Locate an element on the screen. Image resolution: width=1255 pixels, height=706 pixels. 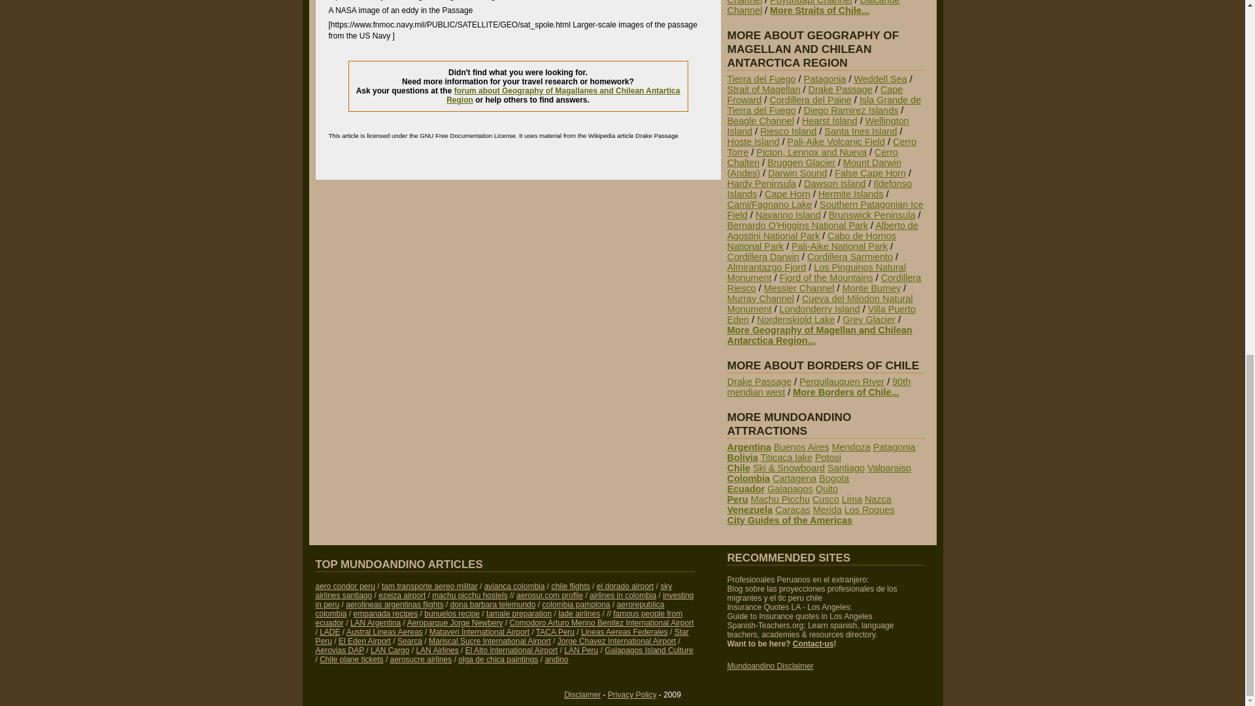
Airlines of Bolivia is located at coordinates (429, 586).